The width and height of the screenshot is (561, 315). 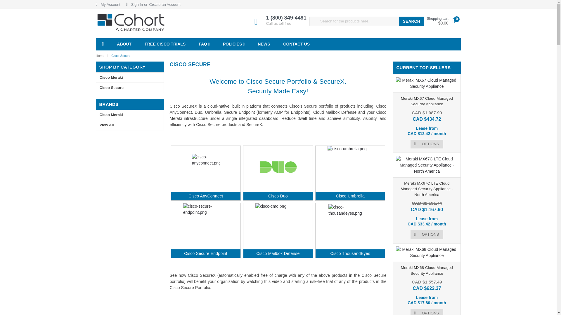 What do you see at coordinates (278, 253) in the screenshot?
I see `Shop Cisco Mailbox Defense` at bounding box center [278, 253].